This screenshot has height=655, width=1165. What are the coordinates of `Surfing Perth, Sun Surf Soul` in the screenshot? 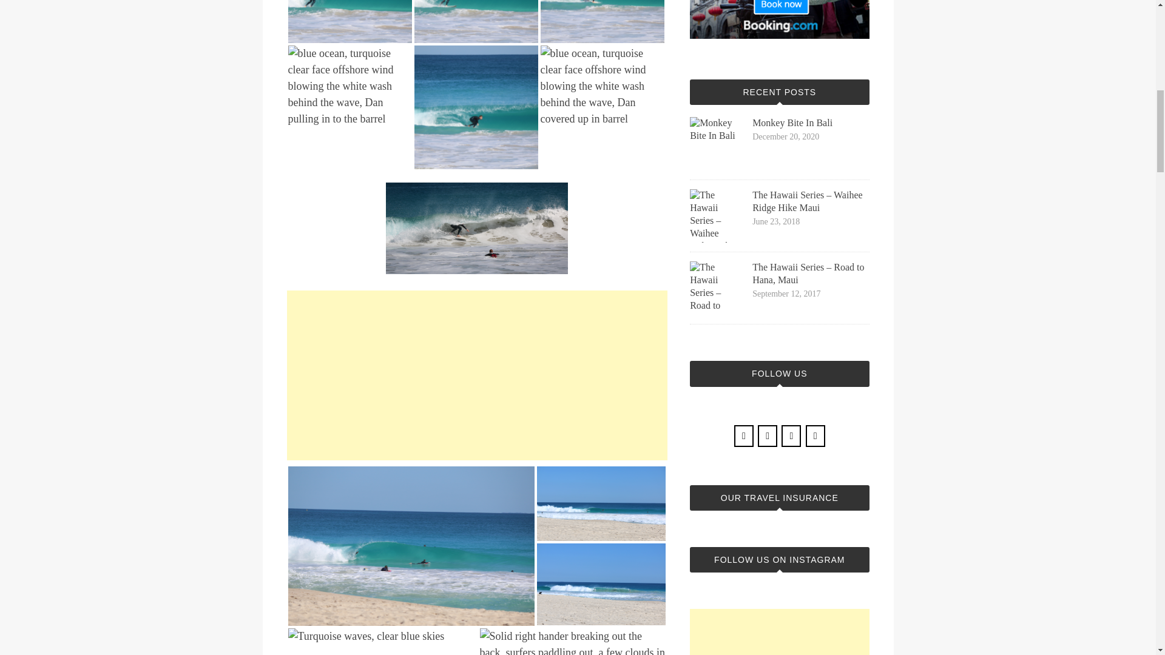 It's located at (601, 503).